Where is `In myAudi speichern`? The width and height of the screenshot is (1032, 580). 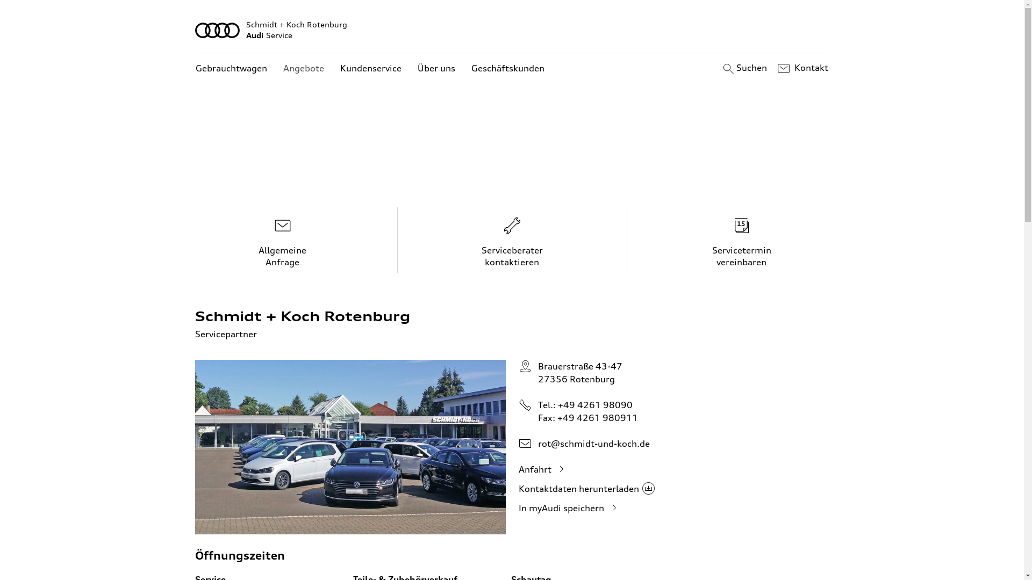
In myAudi speichern is located at coordinates (569, 508).